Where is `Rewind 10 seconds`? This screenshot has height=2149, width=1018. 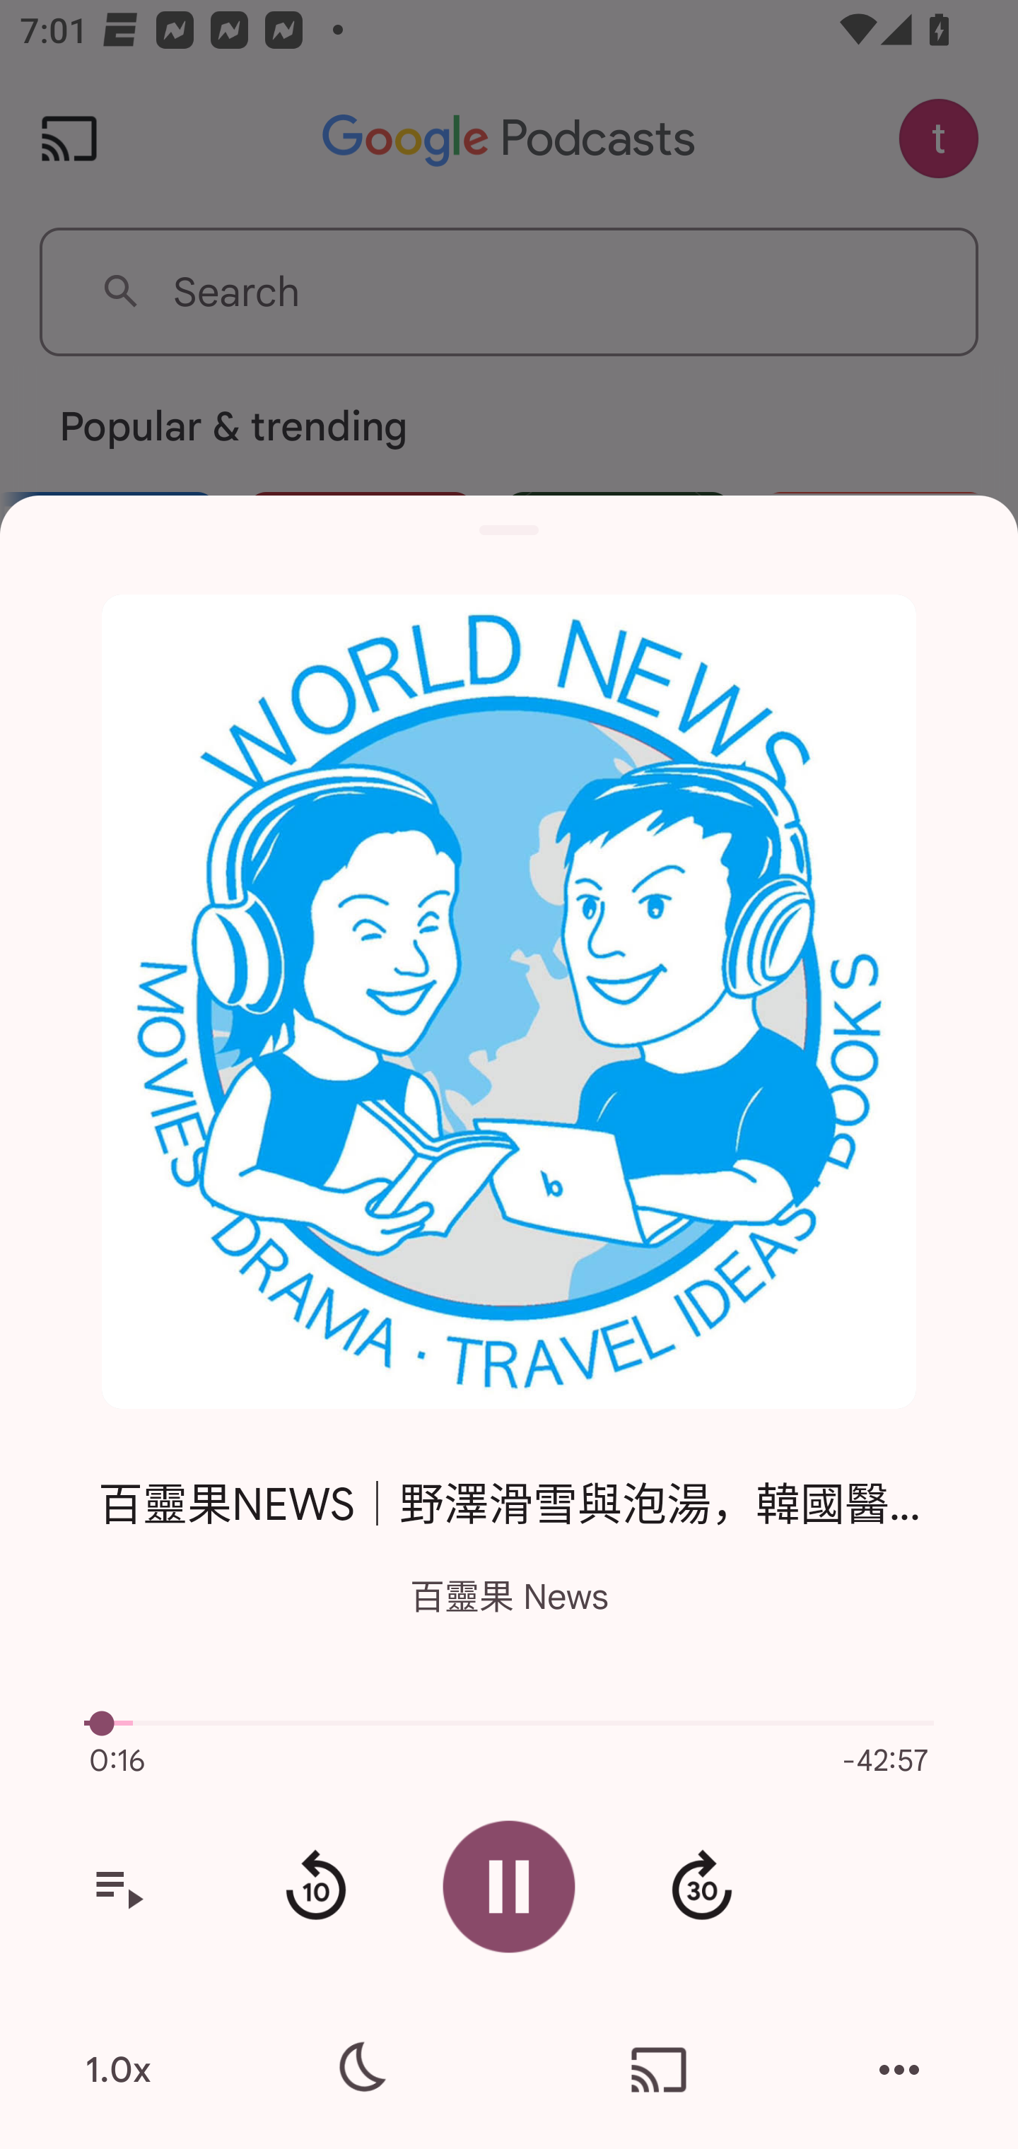 Rewind 10 seconds is located at coordinates (315, 1887).